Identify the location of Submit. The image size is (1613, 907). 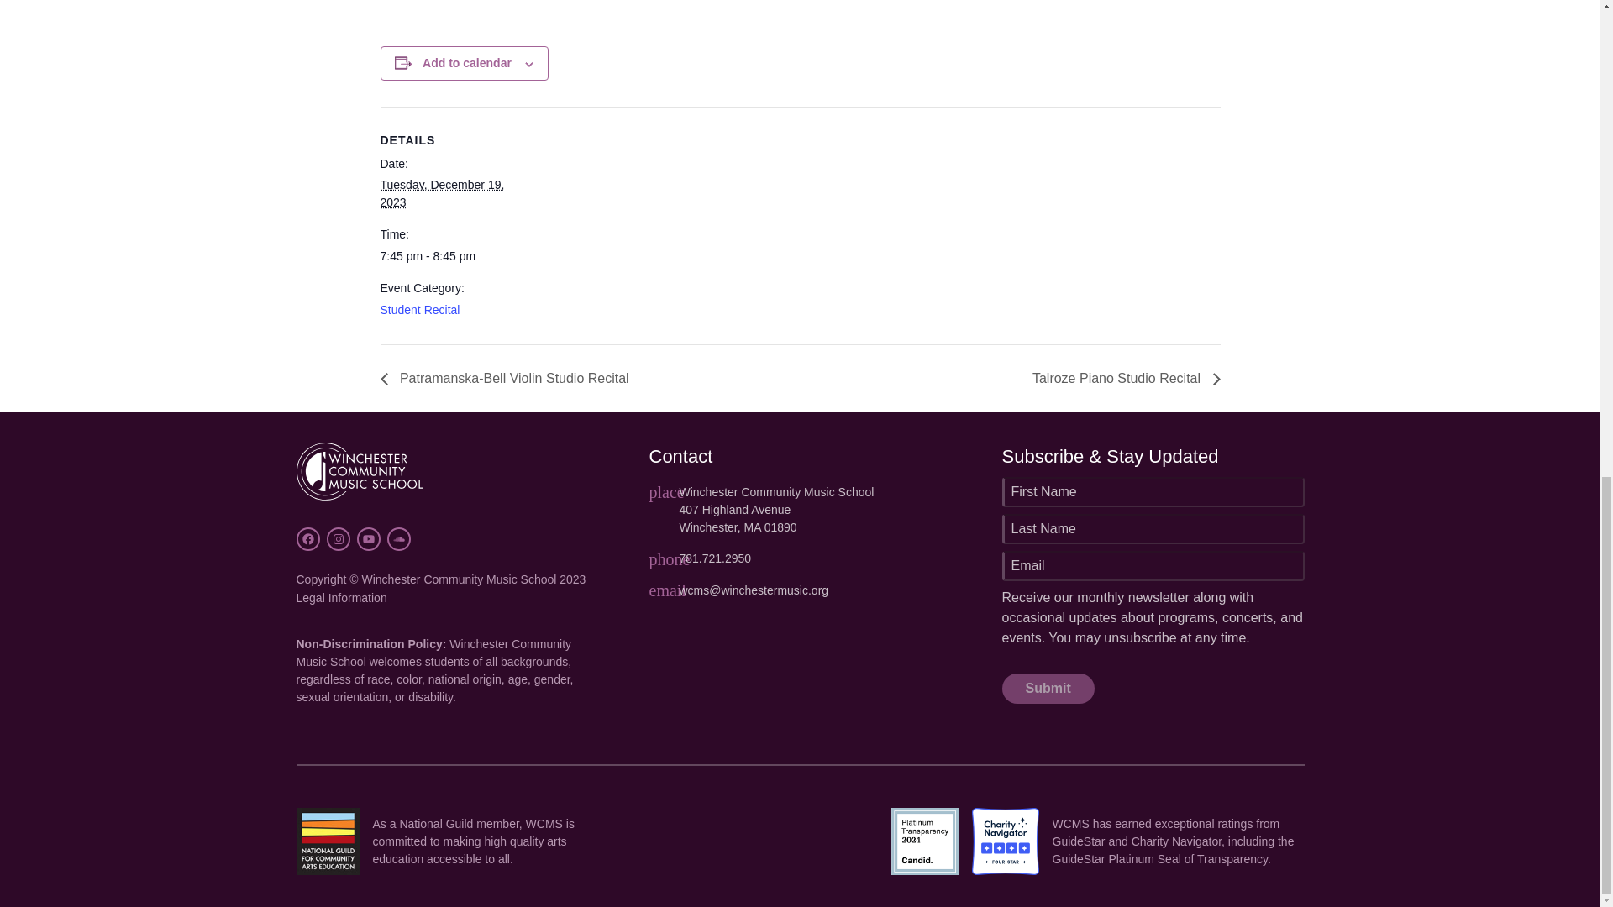
(1047, 689).